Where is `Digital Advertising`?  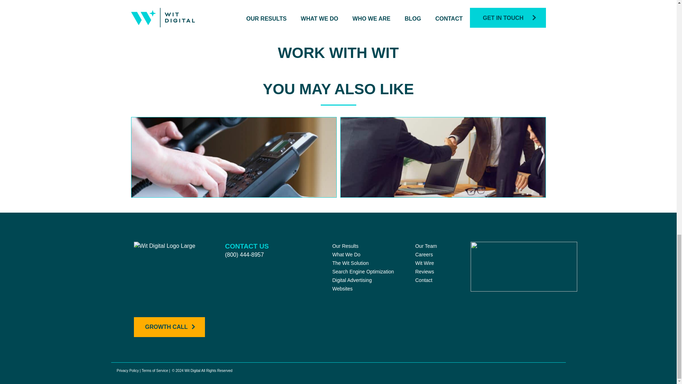 Digital Advertising is located at coordinates (352, 280).